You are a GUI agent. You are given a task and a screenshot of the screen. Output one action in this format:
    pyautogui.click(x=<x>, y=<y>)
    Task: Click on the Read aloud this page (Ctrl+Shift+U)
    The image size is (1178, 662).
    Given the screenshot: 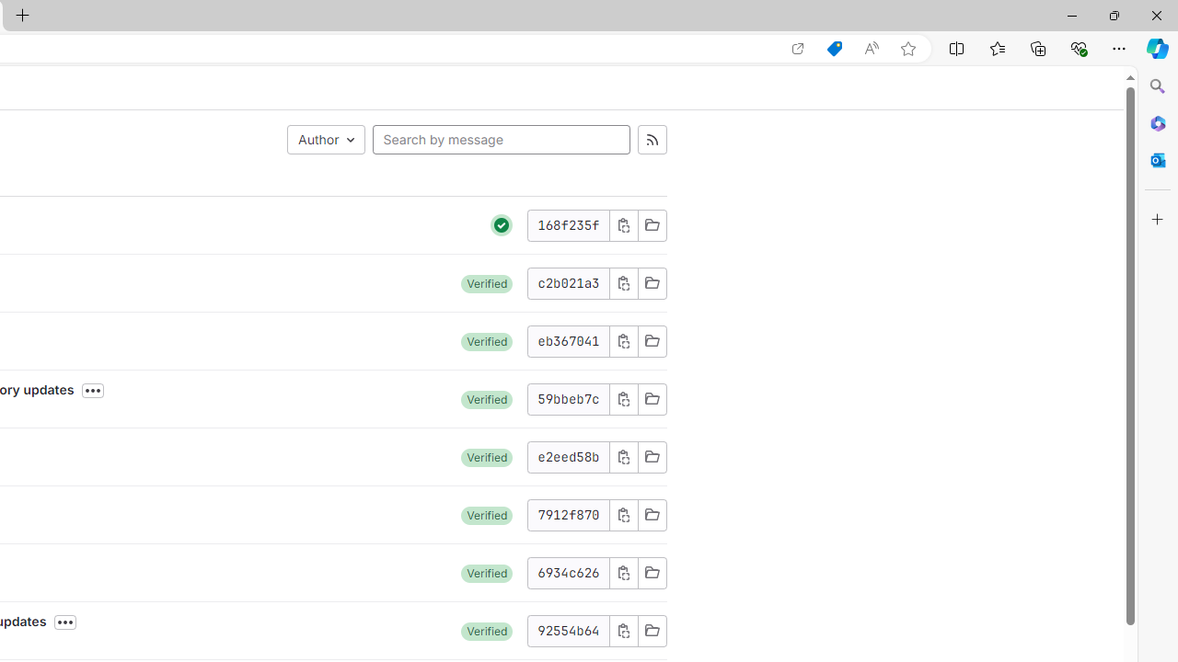 What is the action you would take?
    pyautogui.click(x=871, y=49)
    